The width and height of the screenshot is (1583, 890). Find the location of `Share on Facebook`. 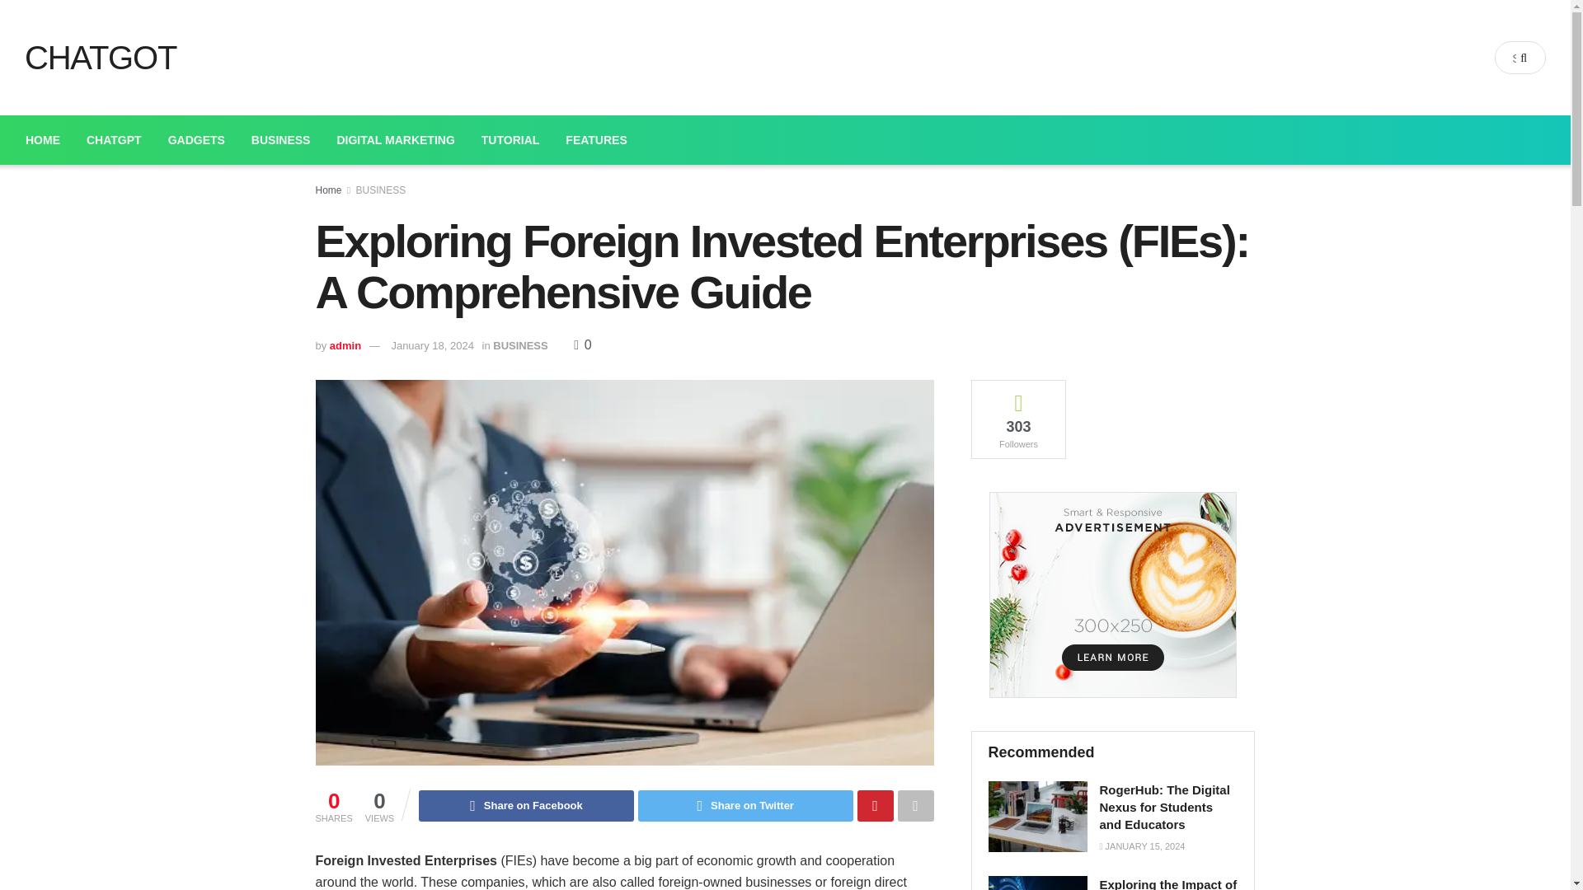

Share on Facebook is located at coordinates (526, 806).